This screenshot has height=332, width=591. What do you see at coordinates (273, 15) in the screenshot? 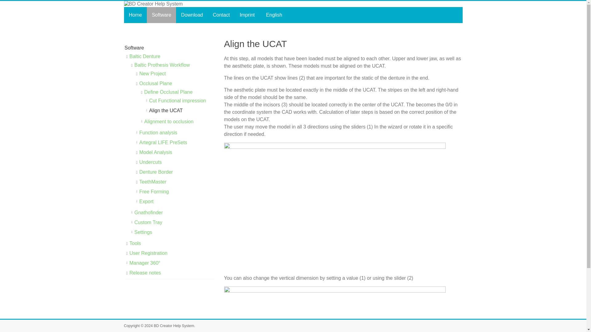
I see `English` at bounding box center [273, 15].